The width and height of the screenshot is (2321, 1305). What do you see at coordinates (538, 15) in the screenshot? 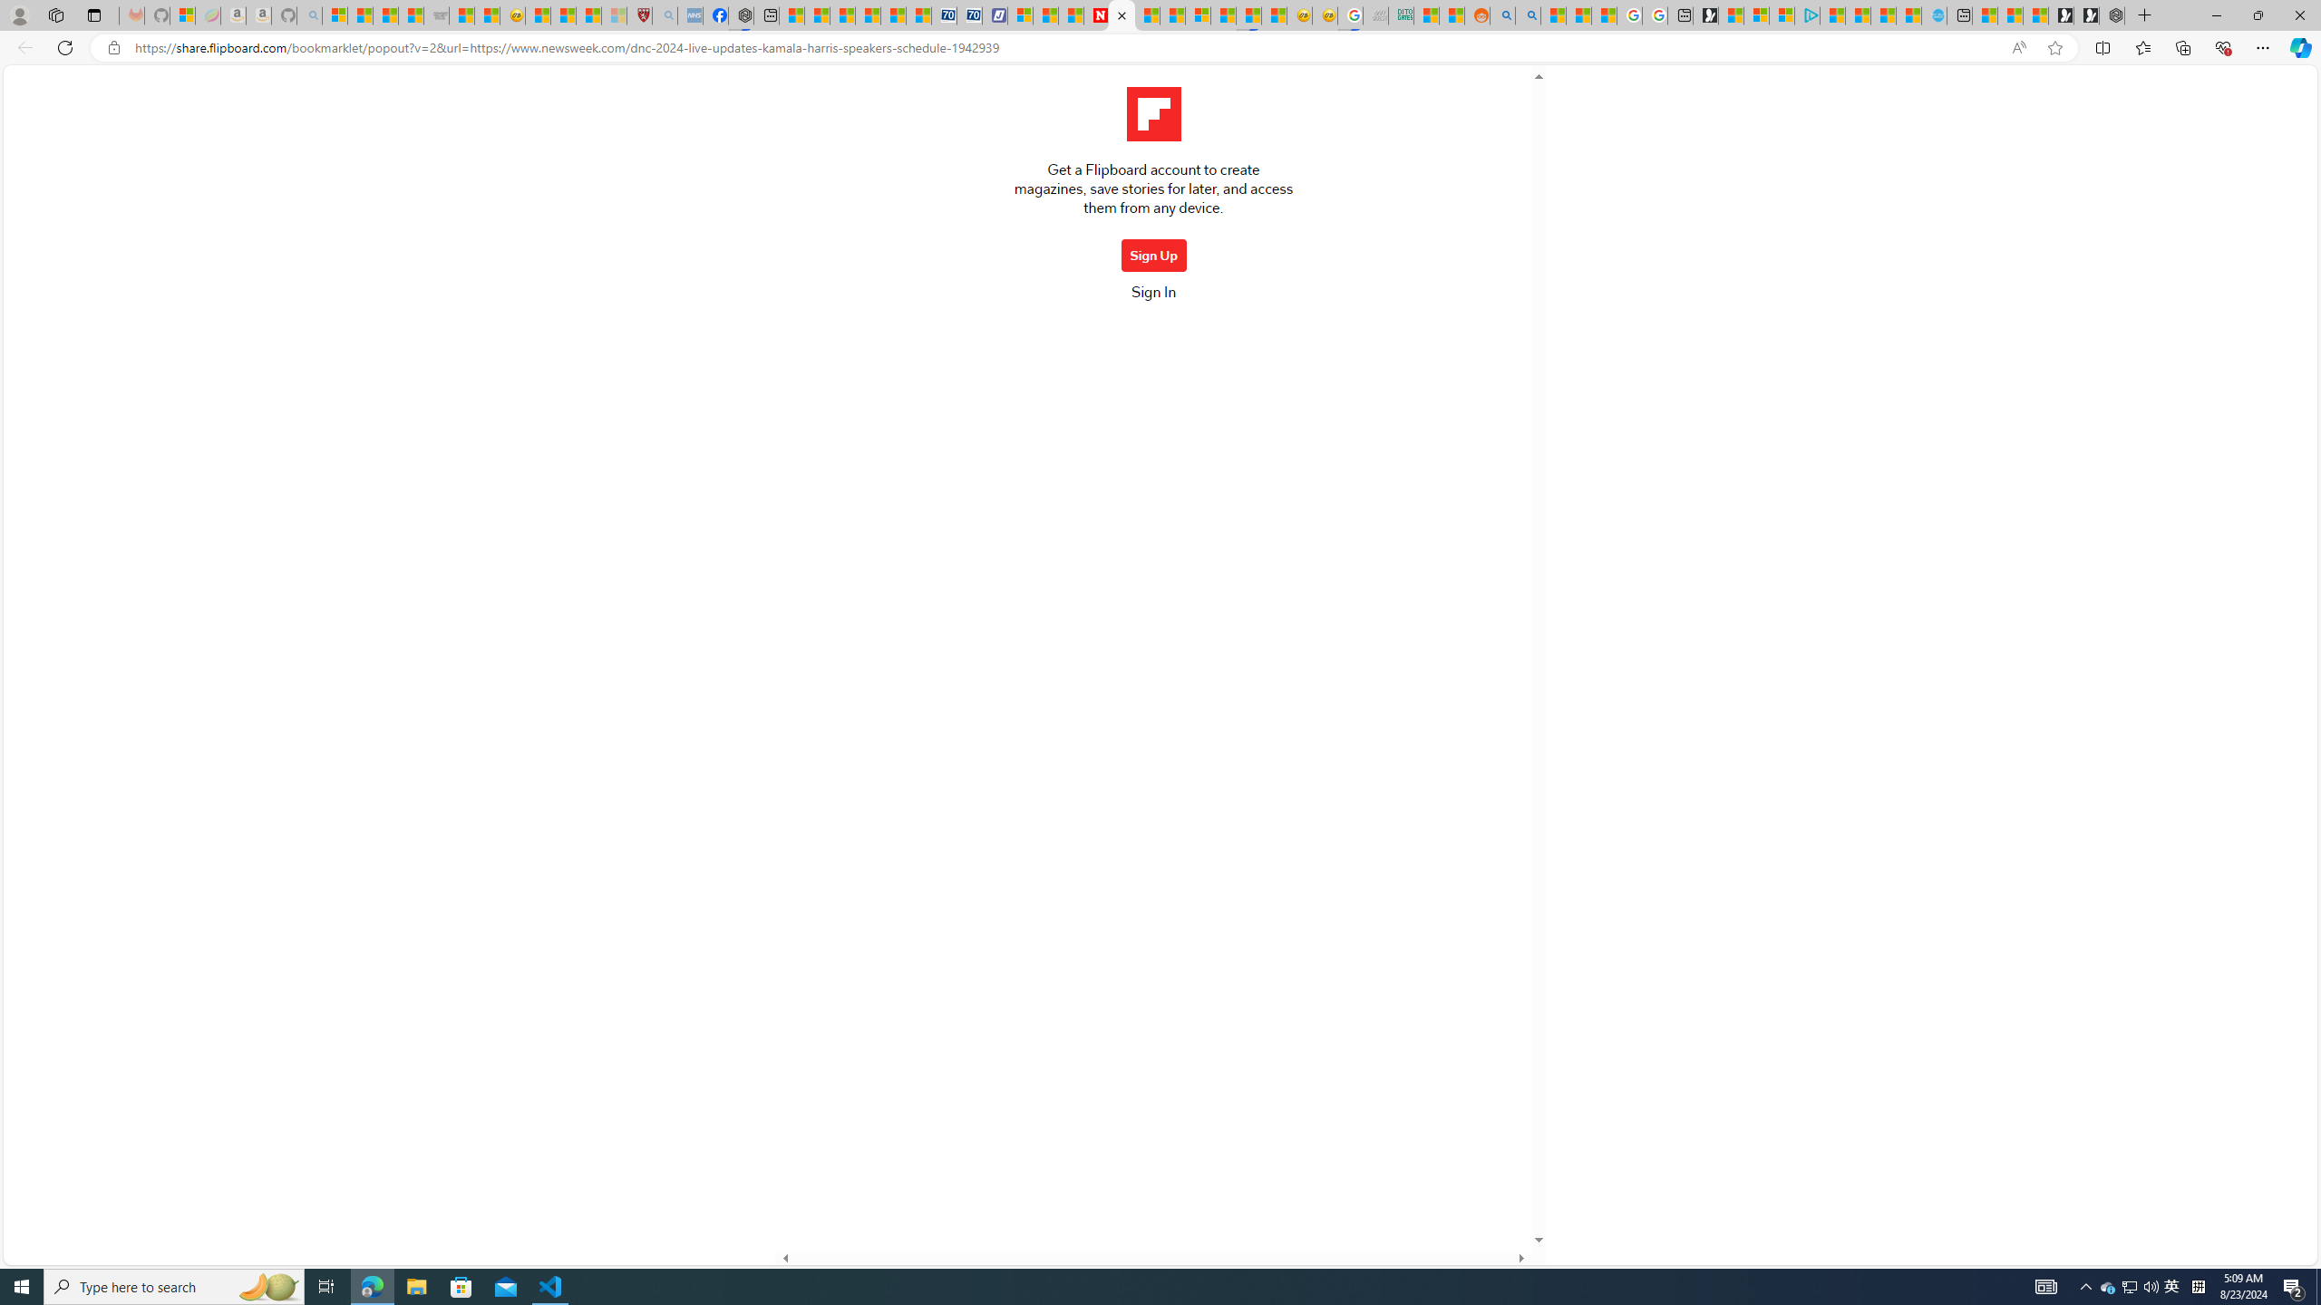
I see `Recipes - MSN` at bounding box center [538, 15].